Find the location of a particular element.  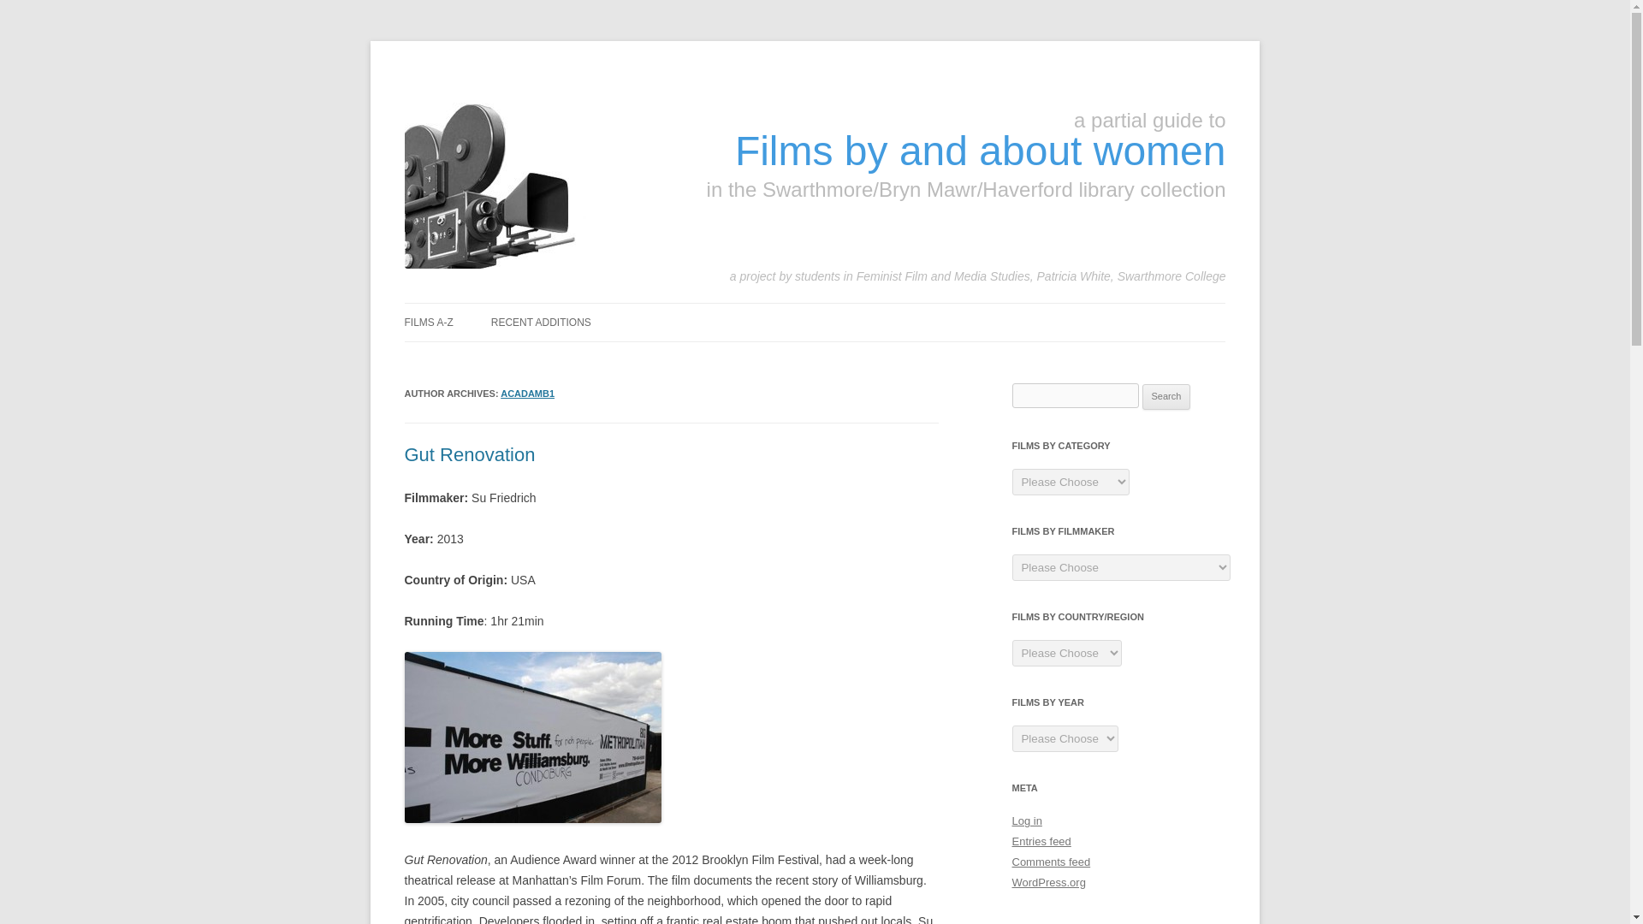

FILMS A-Z is located at coordinates (428, 322).